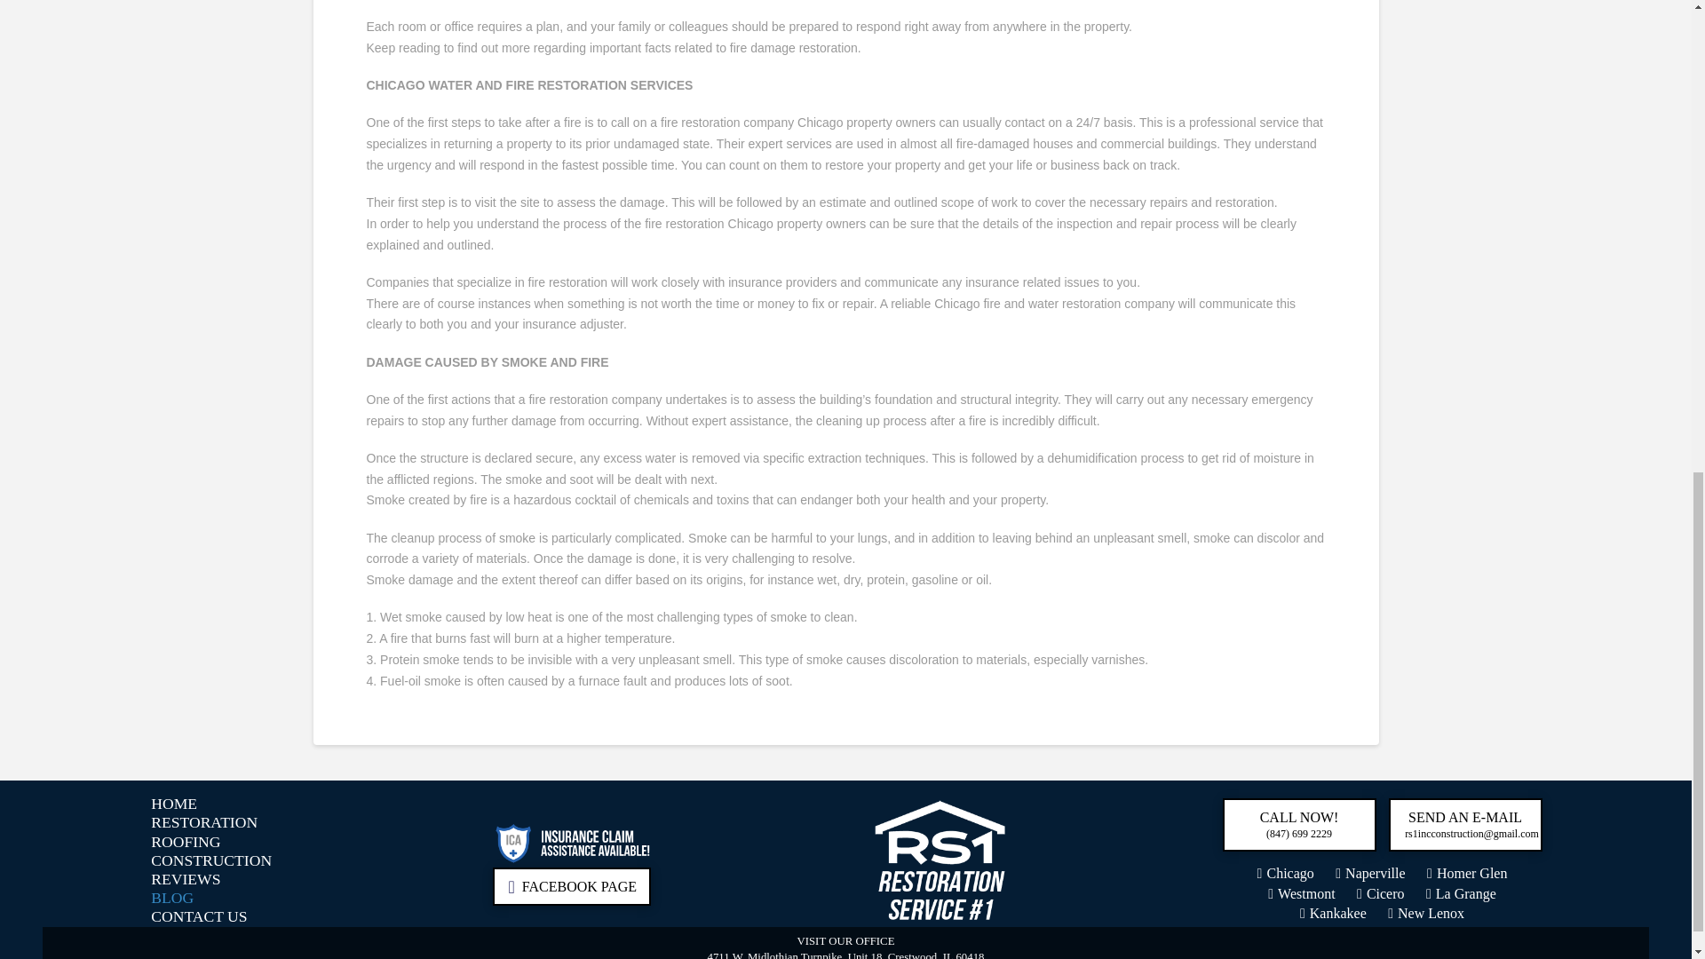  Describe the element at coordinates (185, 842) in the screenshot. I see `ROOFING` at that location.